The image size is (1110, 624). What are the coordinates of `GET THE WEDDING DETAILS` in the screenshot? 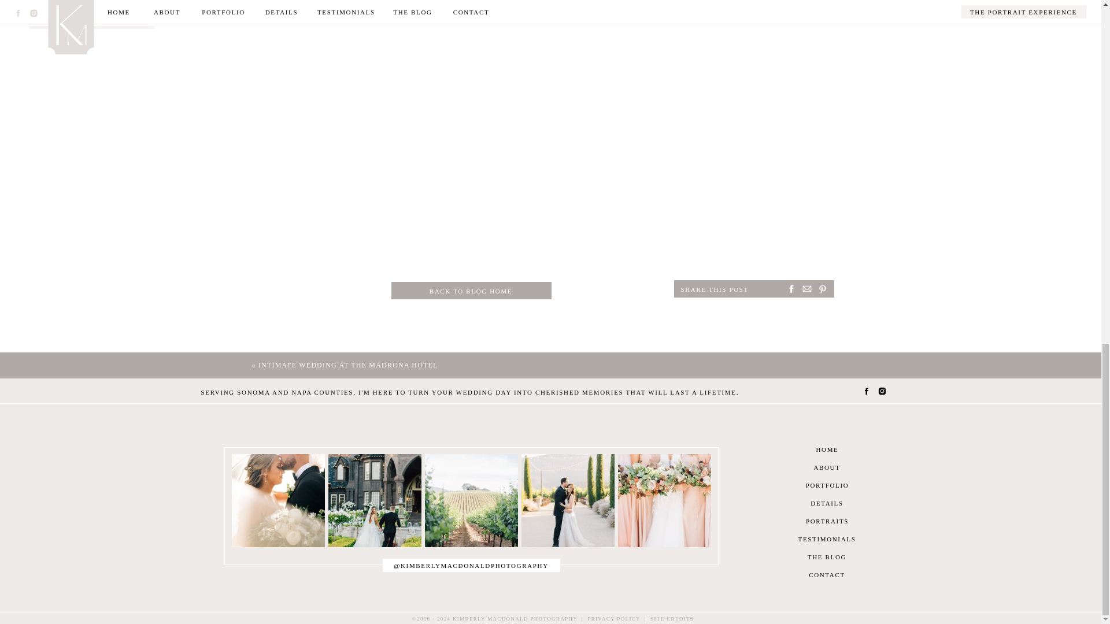 It's located at (91, 3).